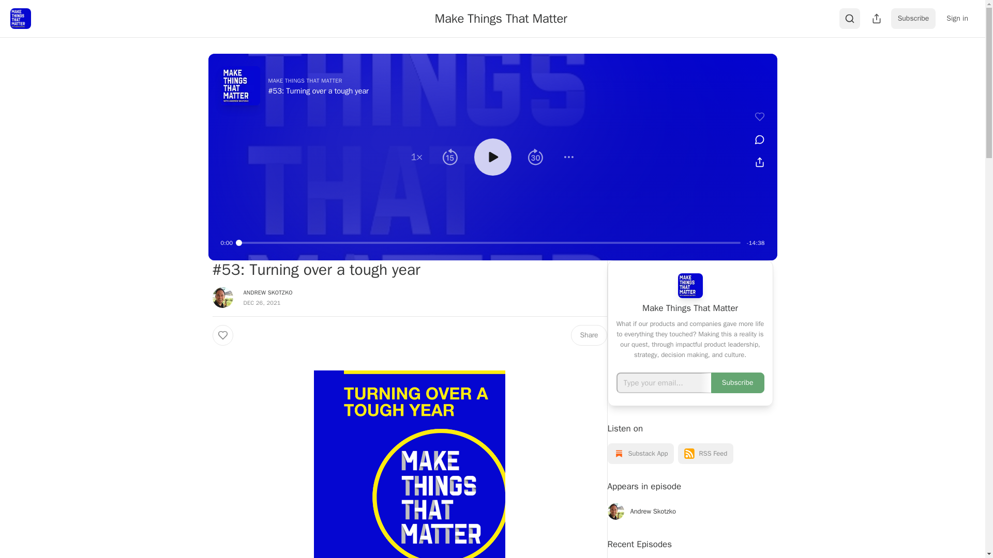 The height and width of the screenshot is (558, 993). Describe the element at coordinates (267, 292) in the screenshot. I see `ANDREW SKOTZKO` at that location.